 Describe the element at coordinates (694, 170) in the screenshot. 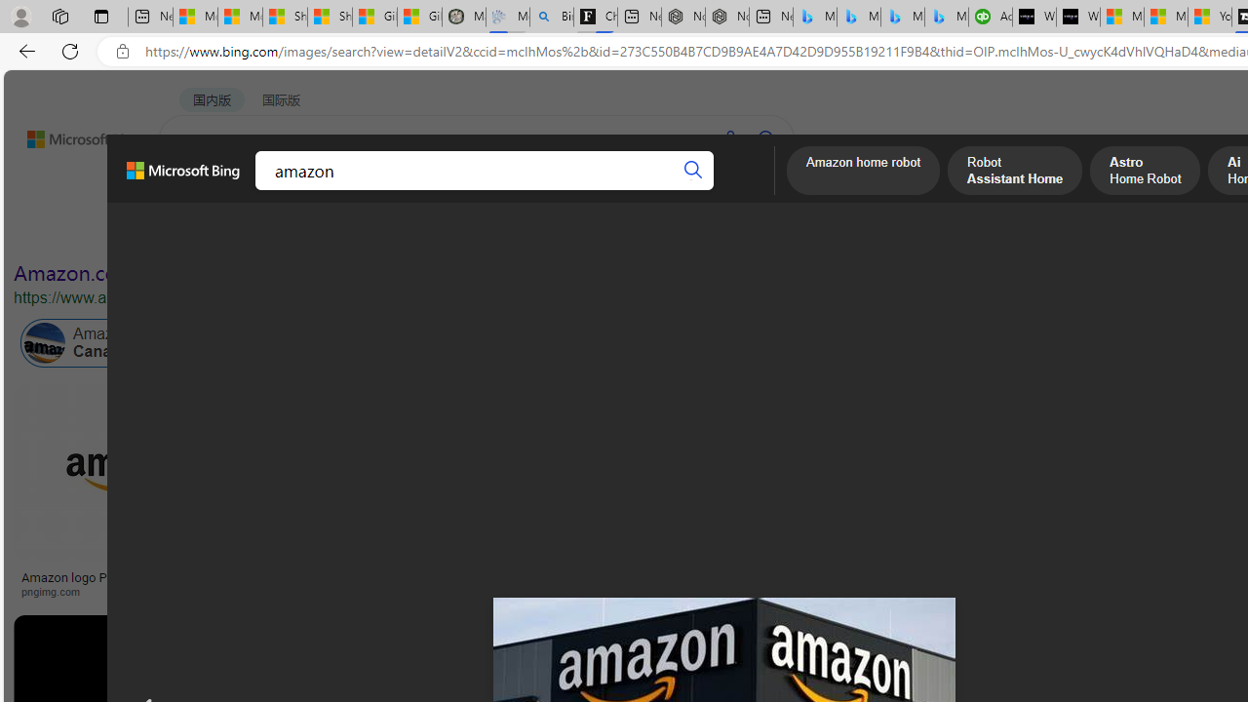

I see `Search button` at that location.